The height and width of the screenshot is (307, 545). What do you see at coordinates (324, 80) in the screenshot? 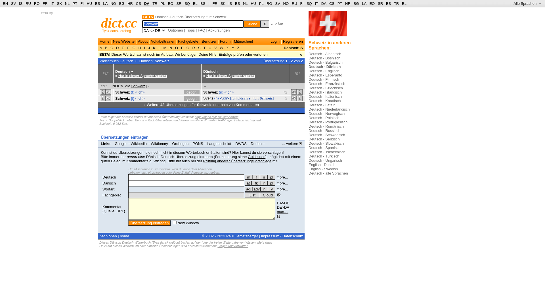
I see `Deutsch - Finnisch` at bounding box center [324, 80].